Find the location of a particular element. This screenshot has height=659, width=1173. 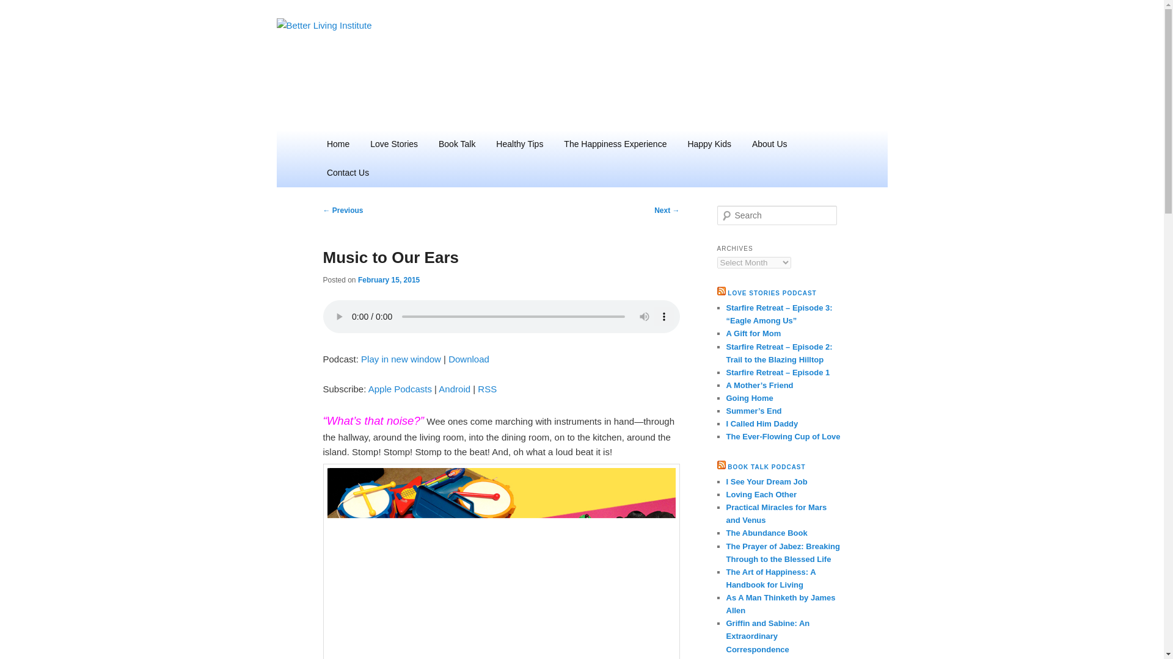

A Gift for Mom is located at coordinates (753, 333).